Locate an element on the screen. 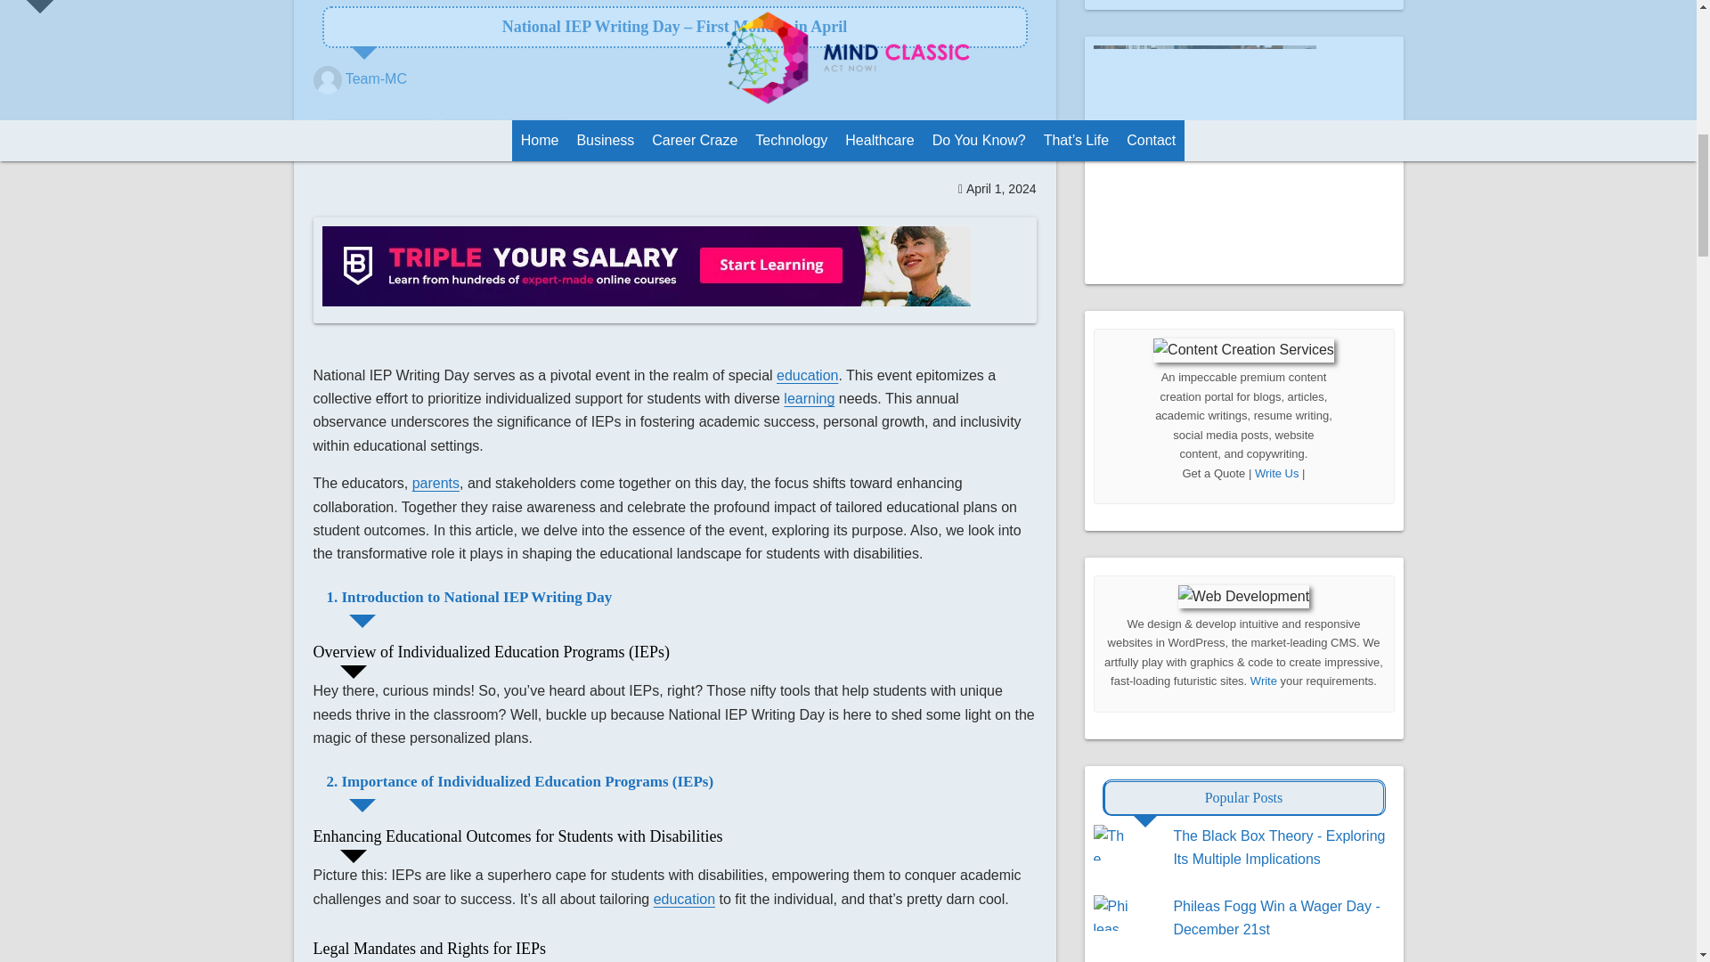  Events is located at coordinates (470, 136).